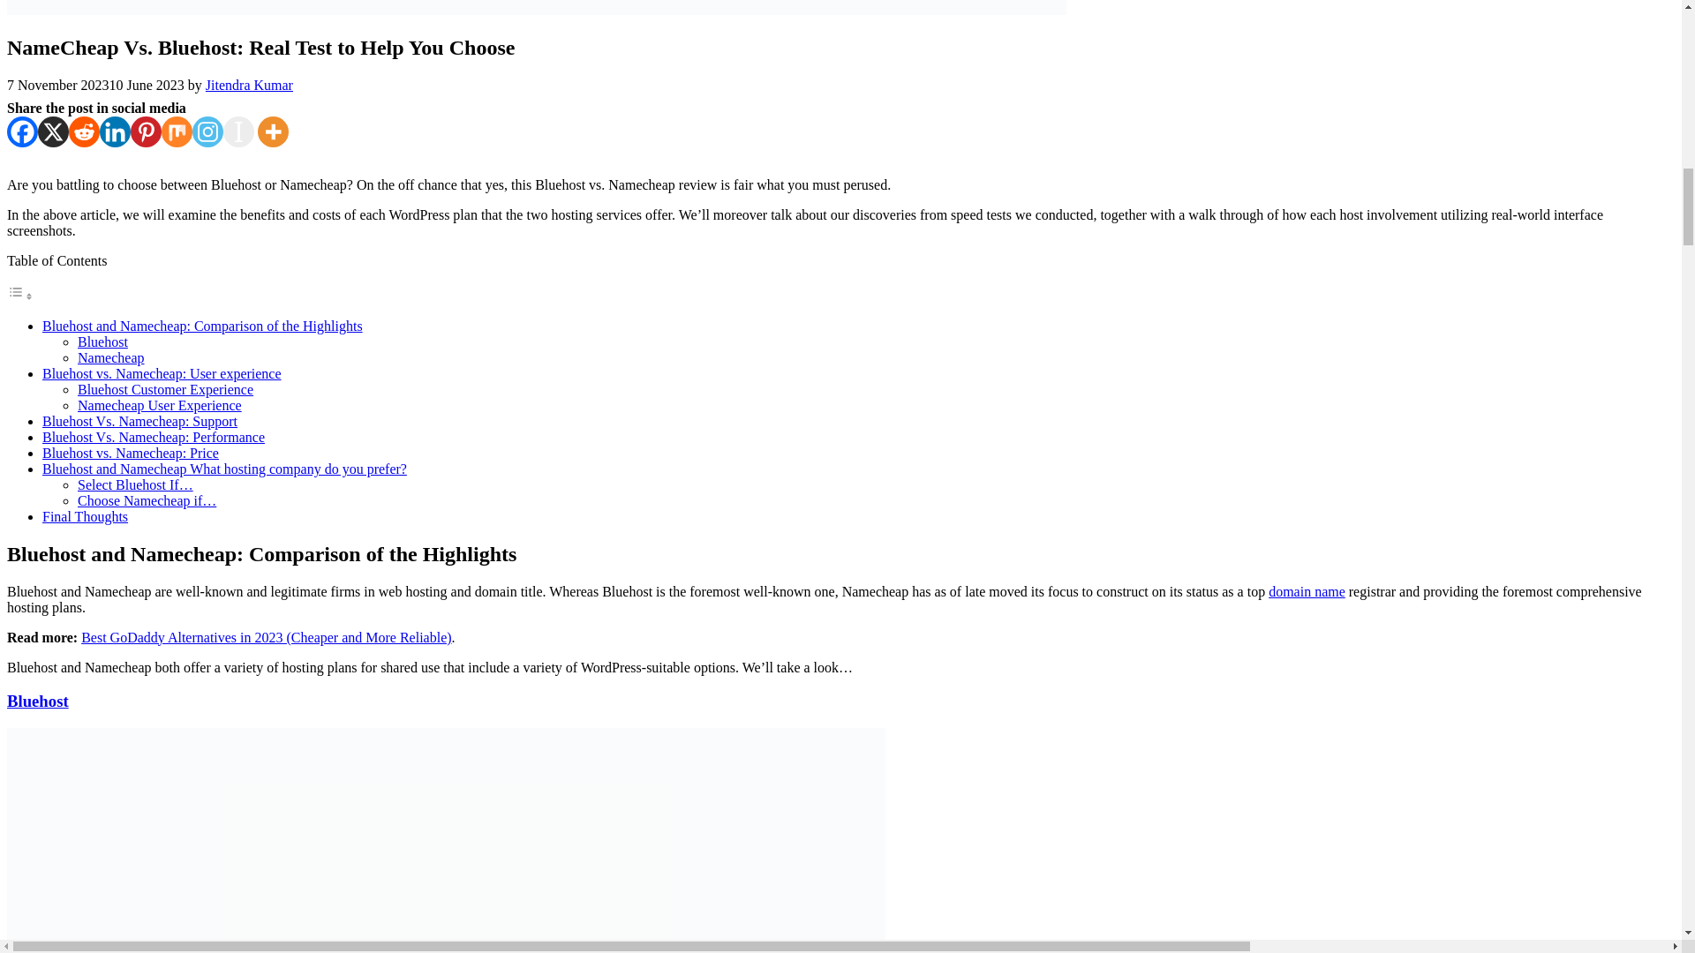 The height and width of the screenshot is (953, 1695). I want to click on Linkedin, so click(115, 131).